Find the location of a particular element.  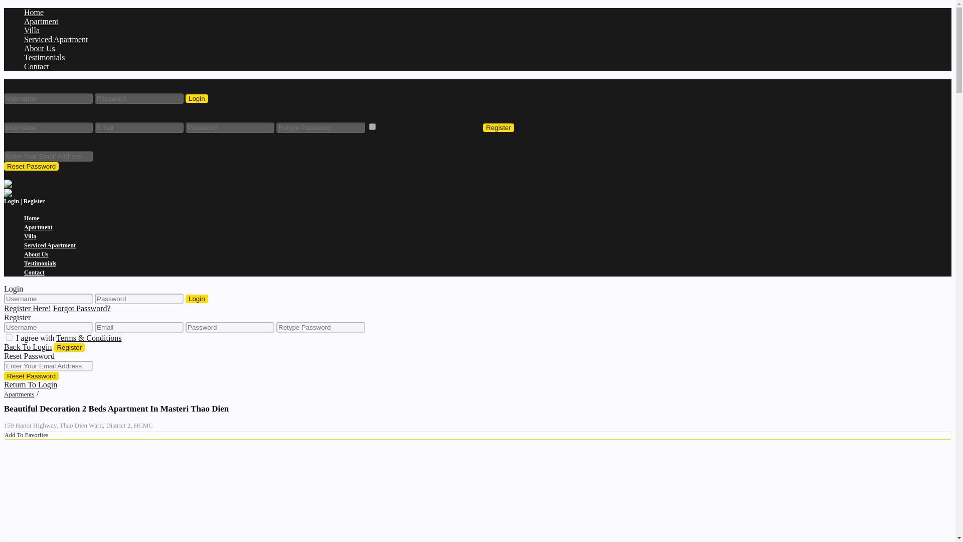

About Us is located at coordinates (39, 48).